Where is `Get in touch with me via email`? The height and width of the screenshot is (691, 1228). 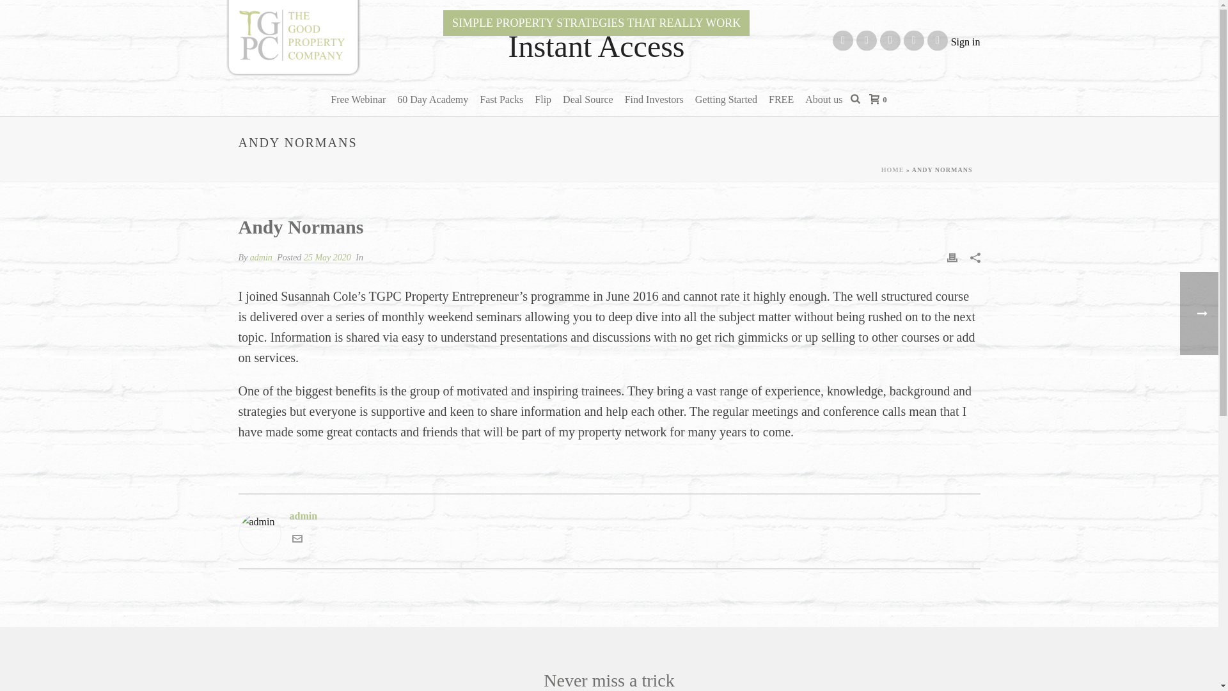
Get in touch with me via email is located at coordinates (297, 540).